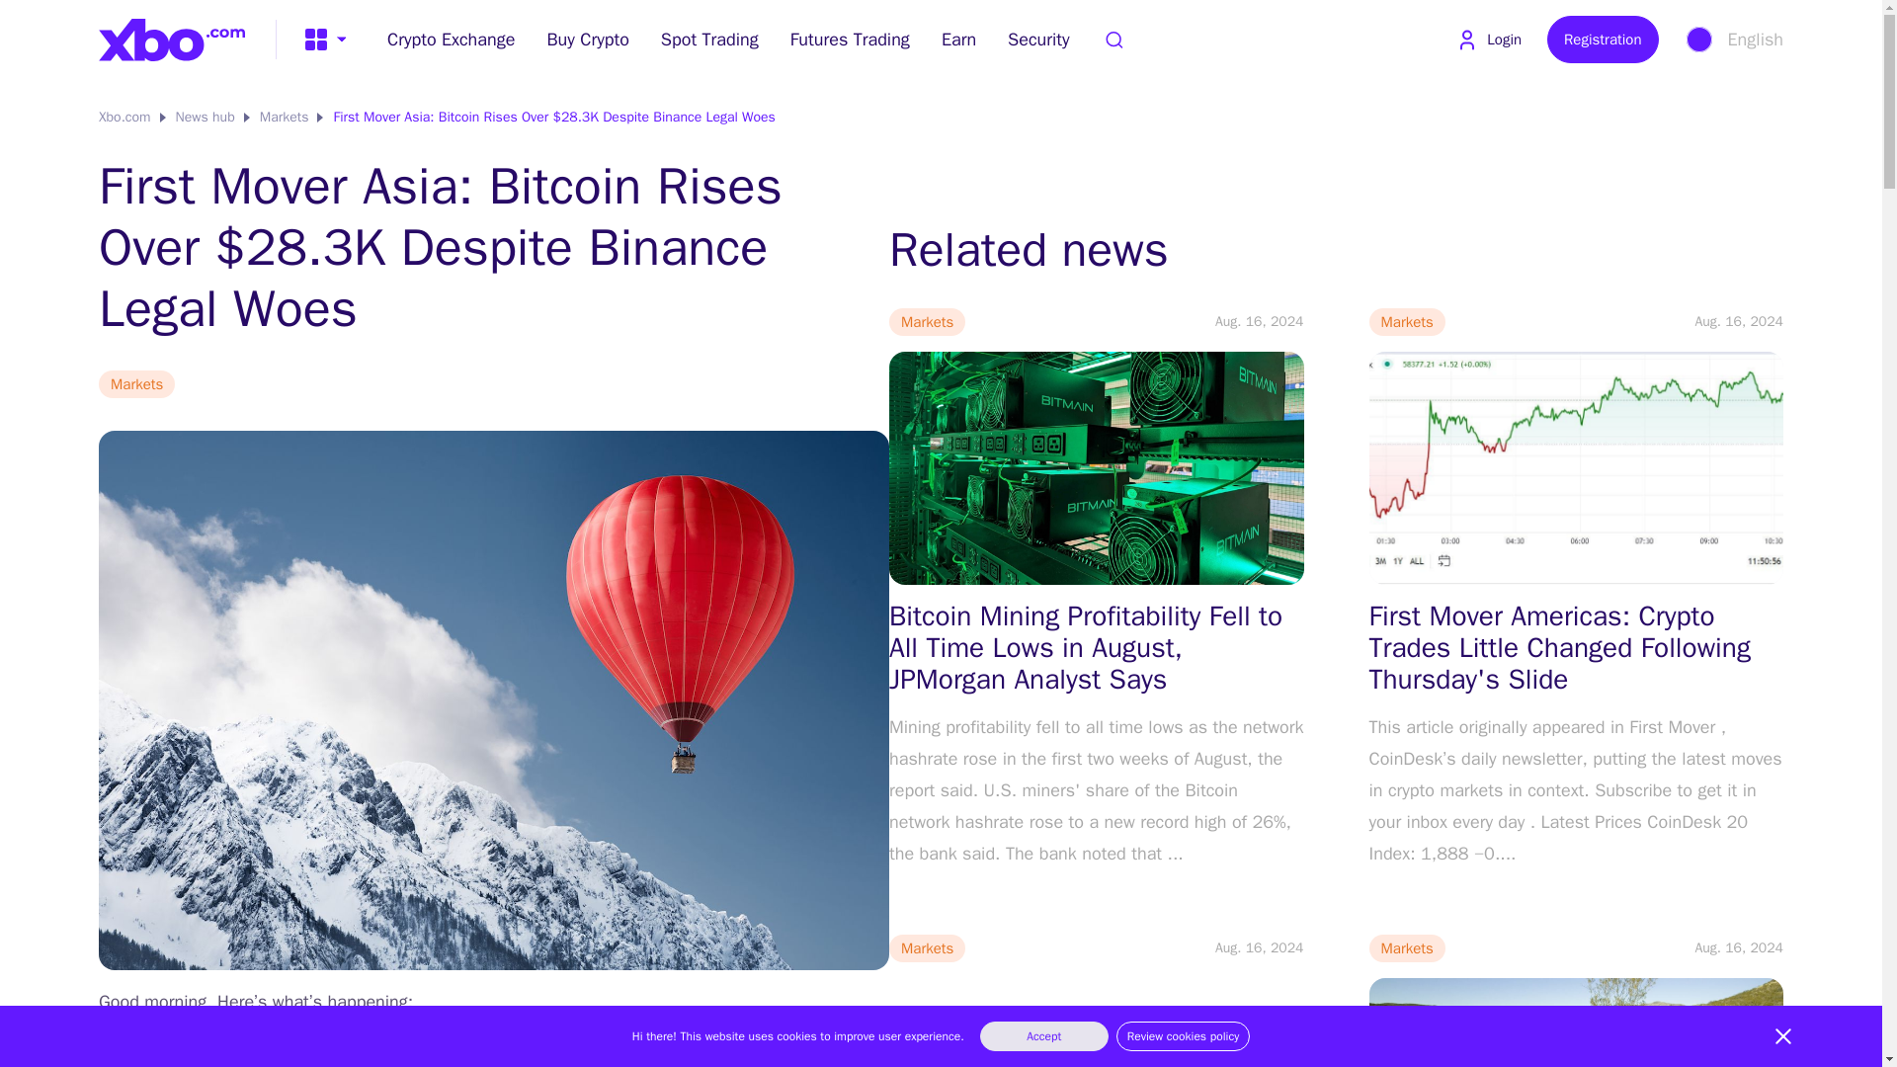  I want to click on Login, so click(1488, 40).